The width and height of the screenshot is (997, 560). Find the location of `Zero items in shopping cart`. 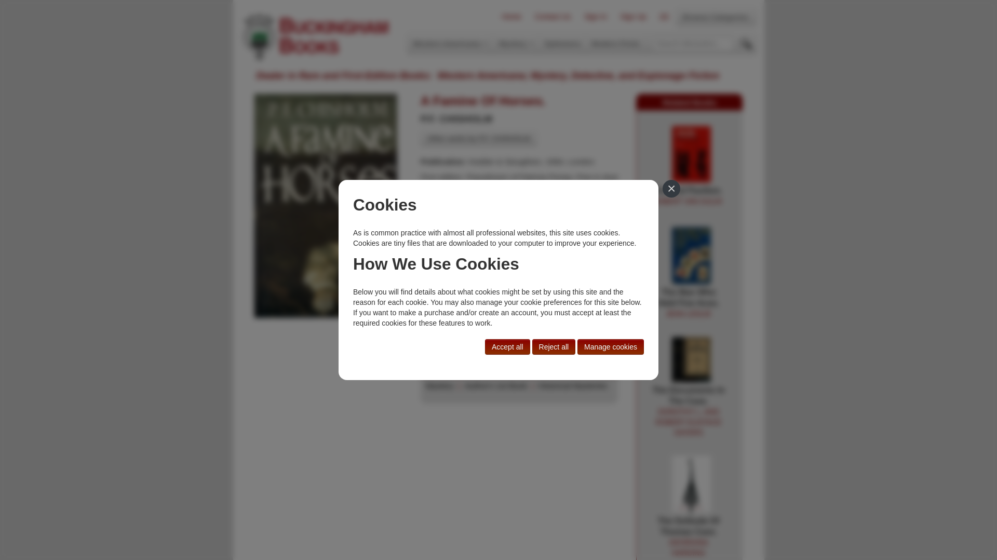

Zero items in shopping cart is located at coordinates (716, 17).